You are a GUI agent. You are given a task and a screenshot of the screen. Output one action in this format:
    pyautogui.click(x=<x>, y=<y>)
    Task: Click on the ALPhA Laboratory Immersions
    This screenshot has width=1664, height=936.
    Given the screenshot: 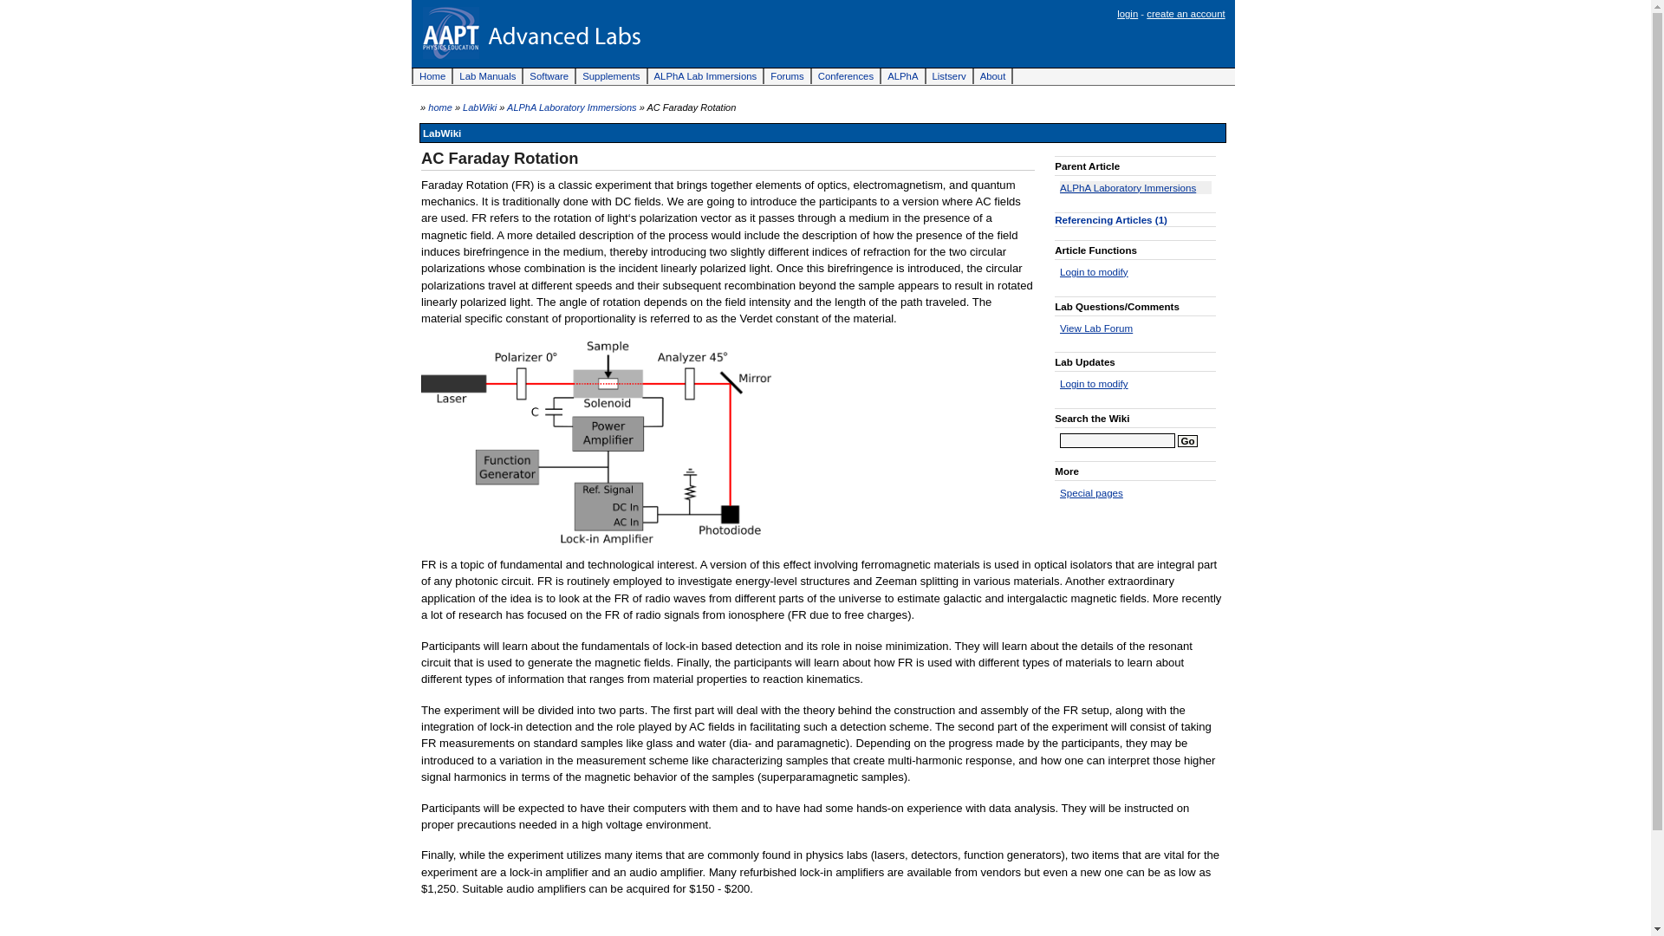 What is the action you would take?
    pyautogui.click(x=572, y=107)
    